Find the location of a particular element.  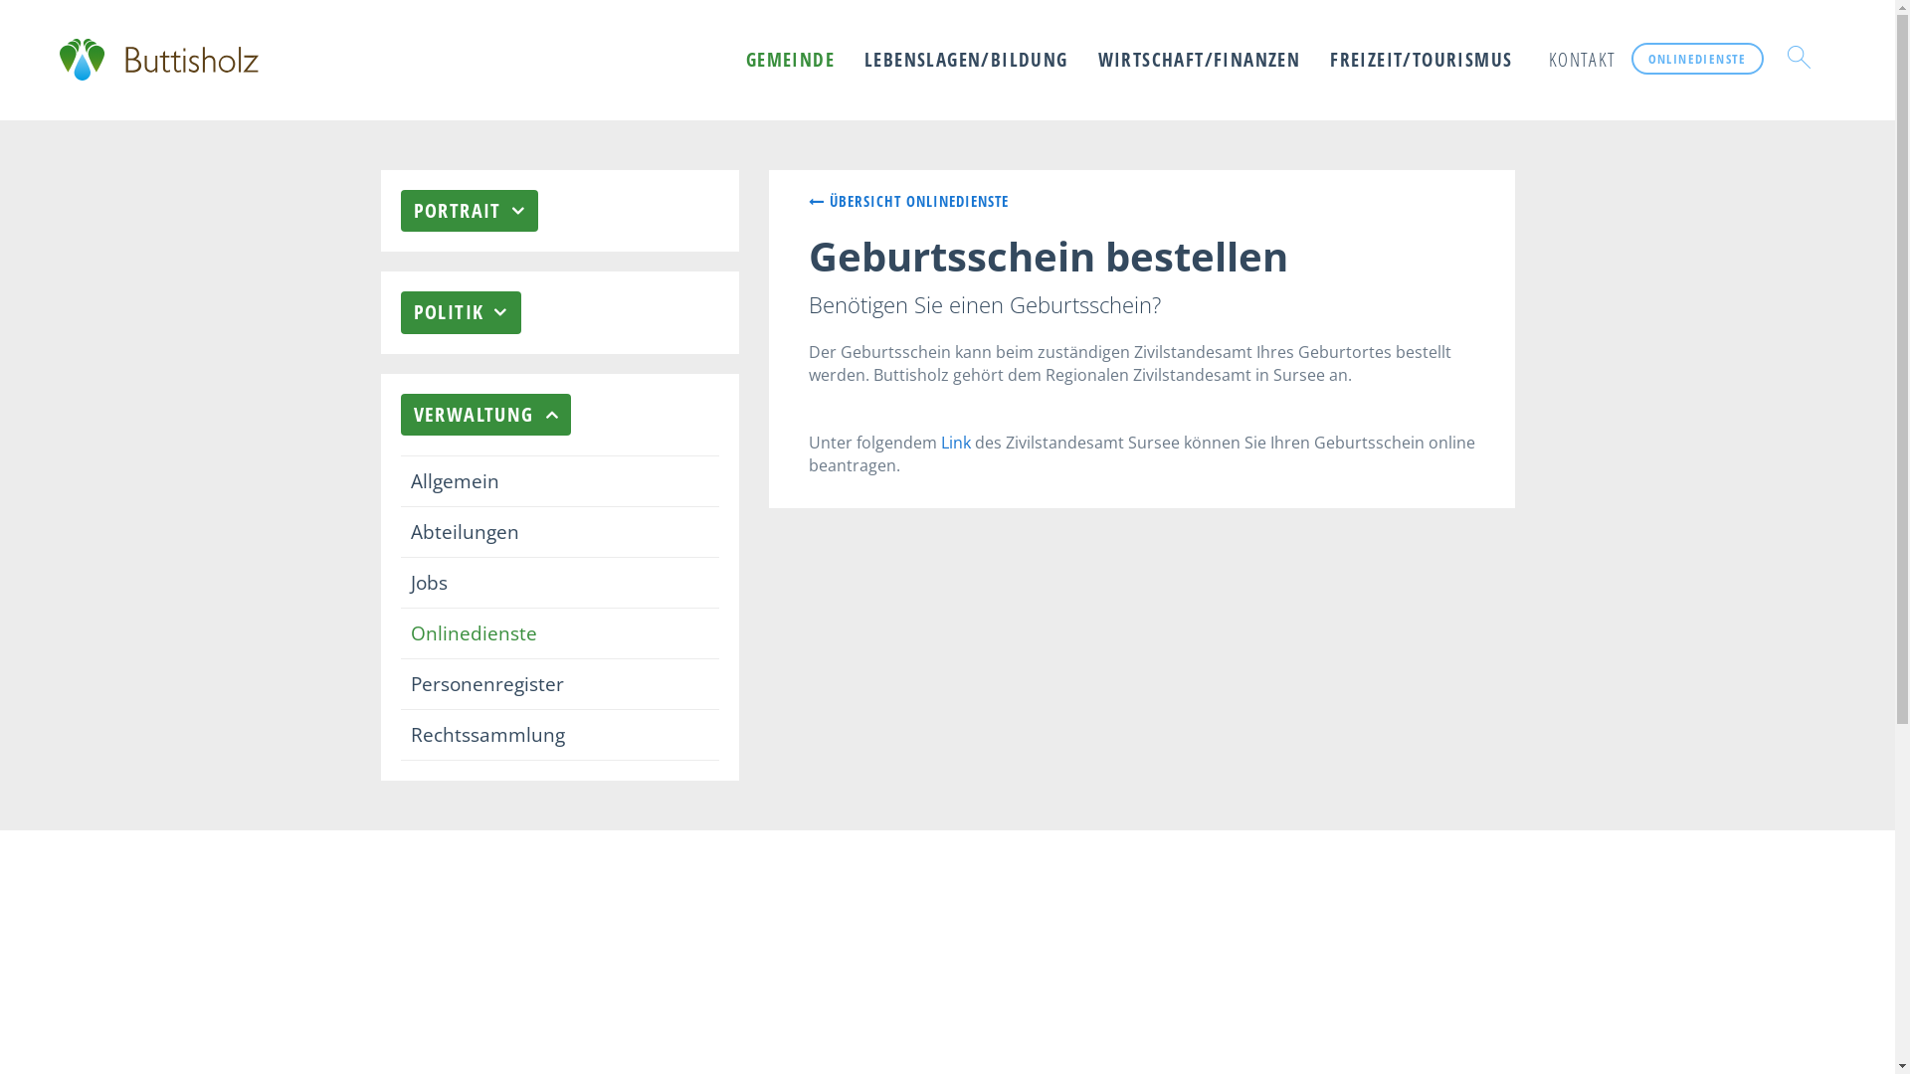

Rechtssammlung is located at coordinates (559, 734).